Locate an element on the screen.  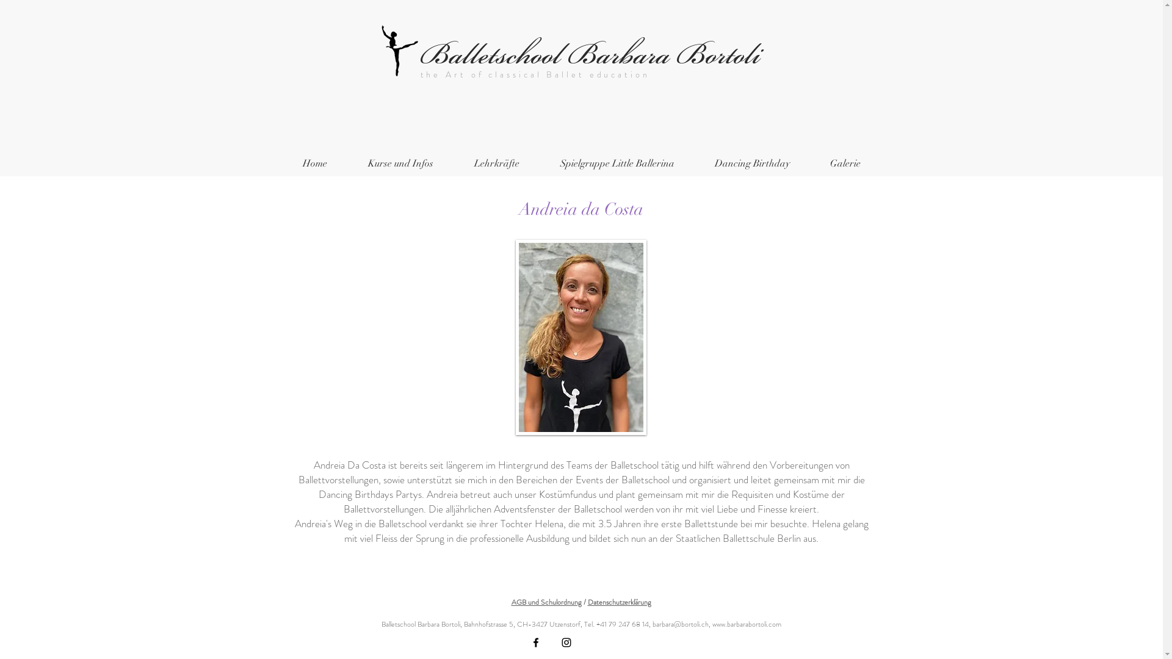
Spielgruppe Little Ballerina is located at coordinates (617, 164).